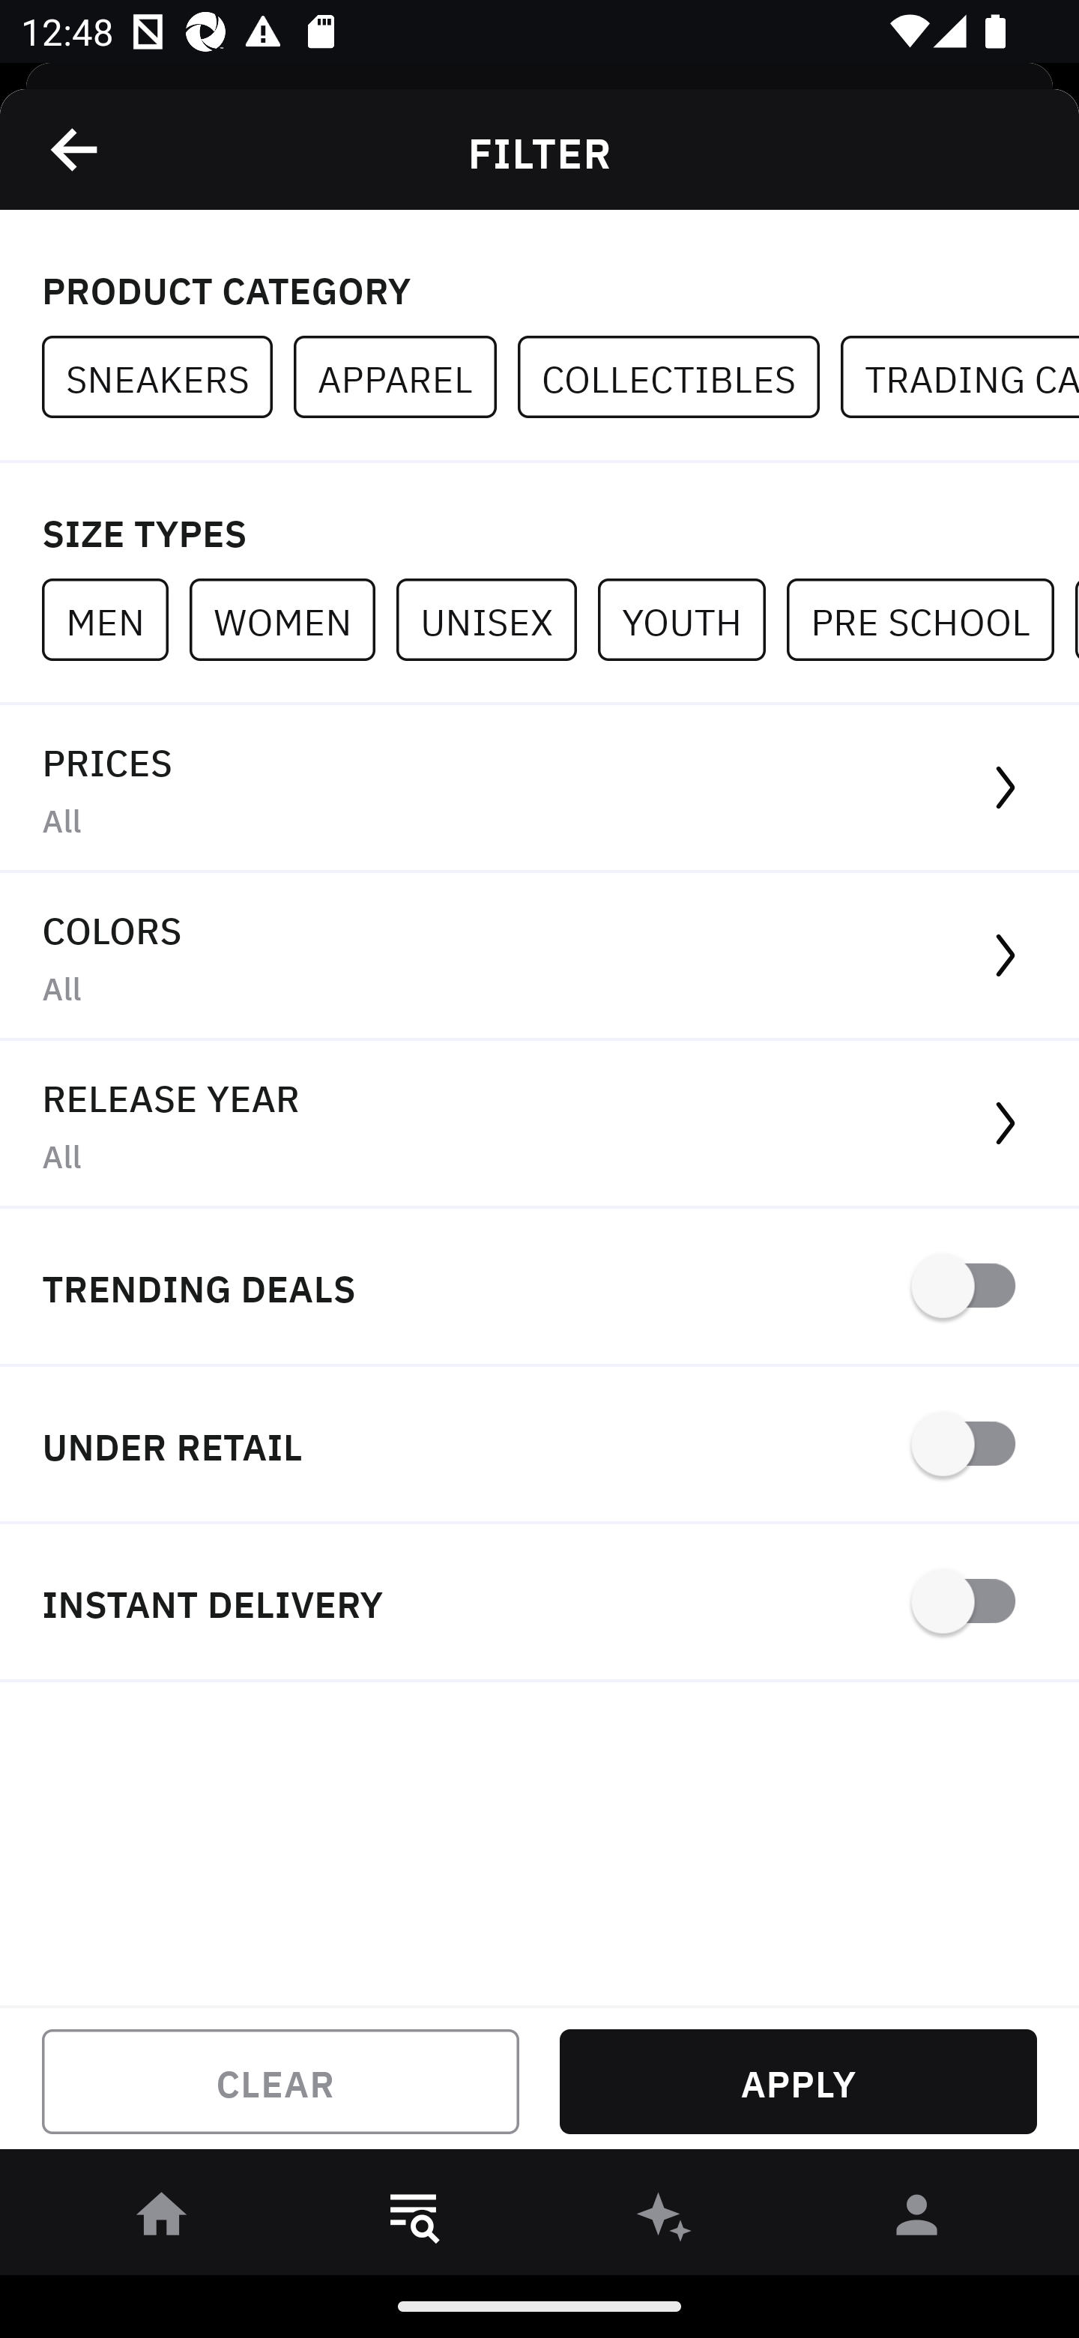  What do you see at coordinates (959, 378) in the screenshot?
I see `TRADING CARDS` at bounding box center [959, 378].